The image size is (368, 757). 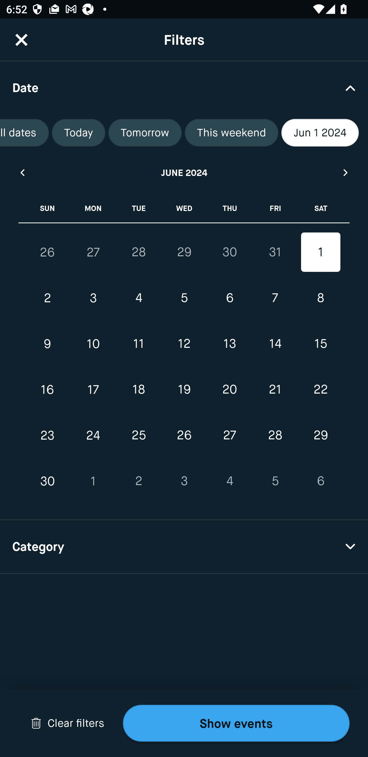 I want to click on 26, so click(x=184, y=435).